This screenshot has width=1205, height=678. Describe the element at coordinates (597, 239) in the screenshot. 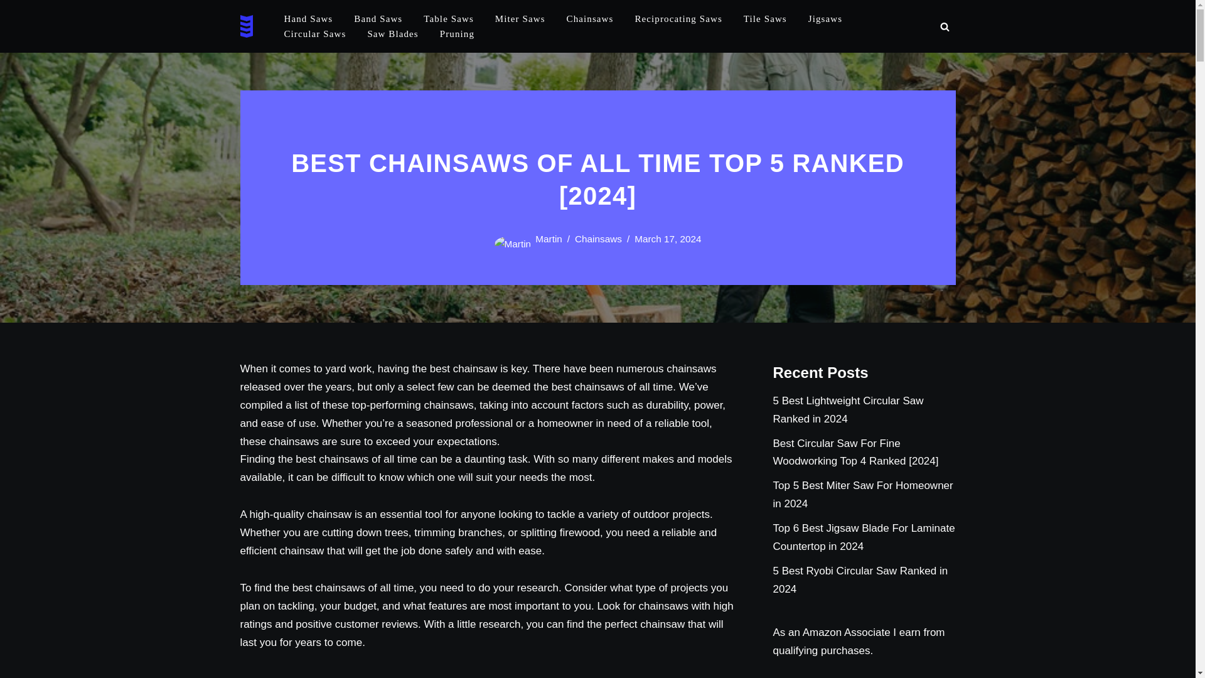

I see `Chainsaws` at that location.